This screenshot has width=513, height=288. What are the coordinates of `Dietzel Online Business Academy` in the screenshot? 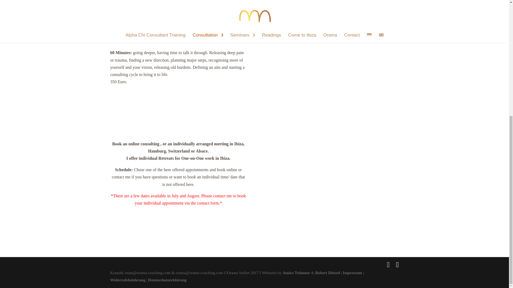 It's located at (328, 273).